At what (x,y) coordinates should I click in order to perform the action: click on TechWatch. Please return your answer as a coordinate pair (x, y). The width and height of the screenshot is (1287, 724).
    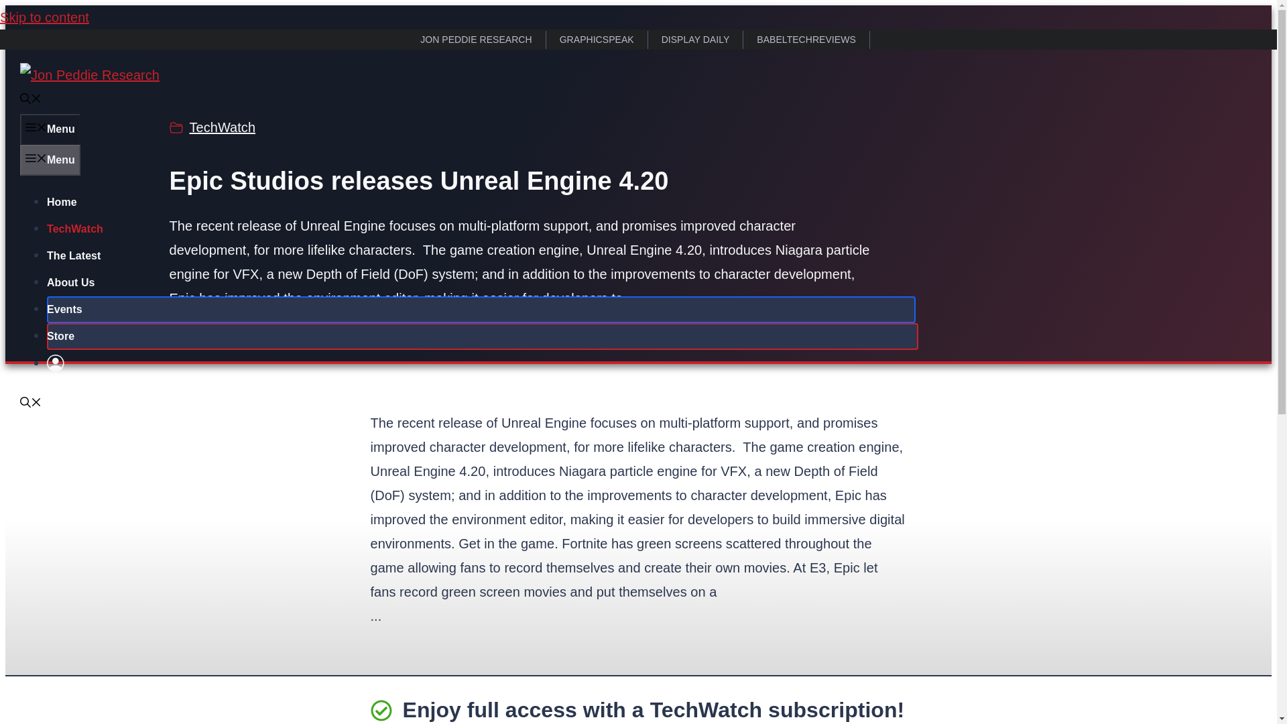
    Looking at the image, I should click on (74, 228).